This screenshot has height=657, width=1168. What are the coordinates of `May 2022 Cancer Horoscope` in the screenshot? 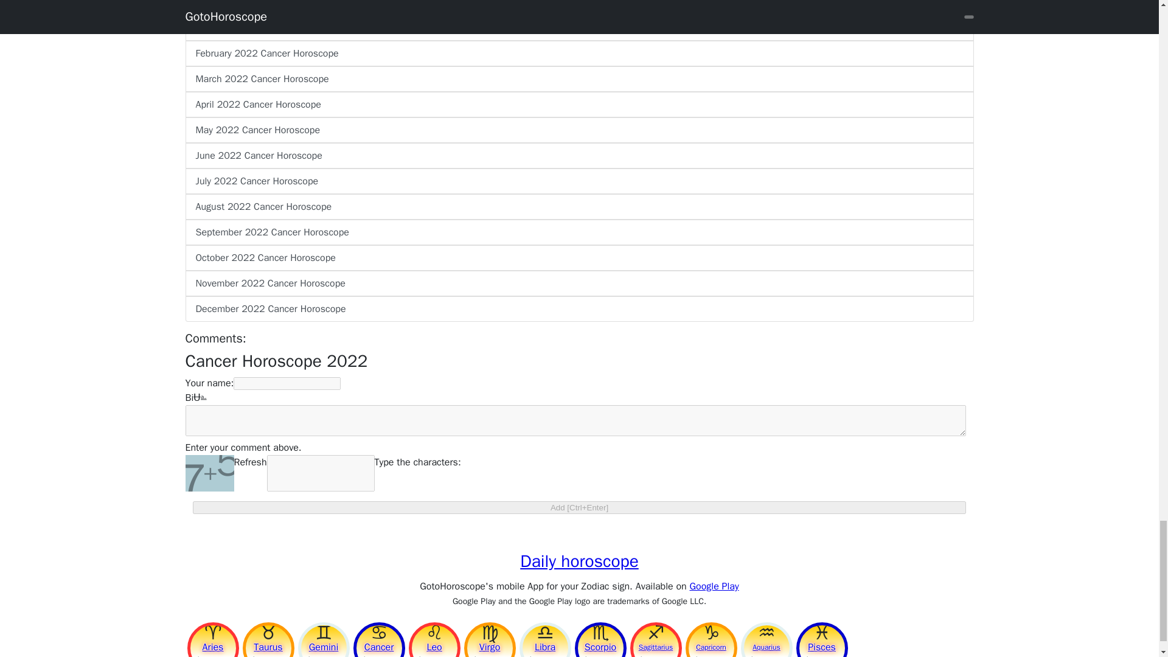 It's located at (579, 130).